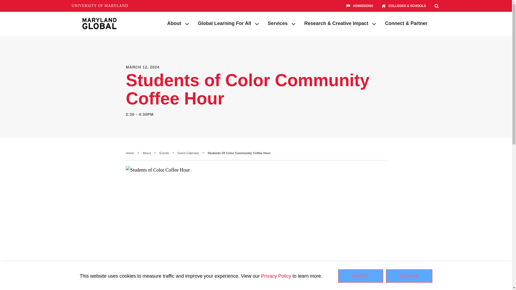 This screenshot has height=290, width=516. Describe the element at coordinates (424, 17) in the screenshot. I see `Submit` at that location.